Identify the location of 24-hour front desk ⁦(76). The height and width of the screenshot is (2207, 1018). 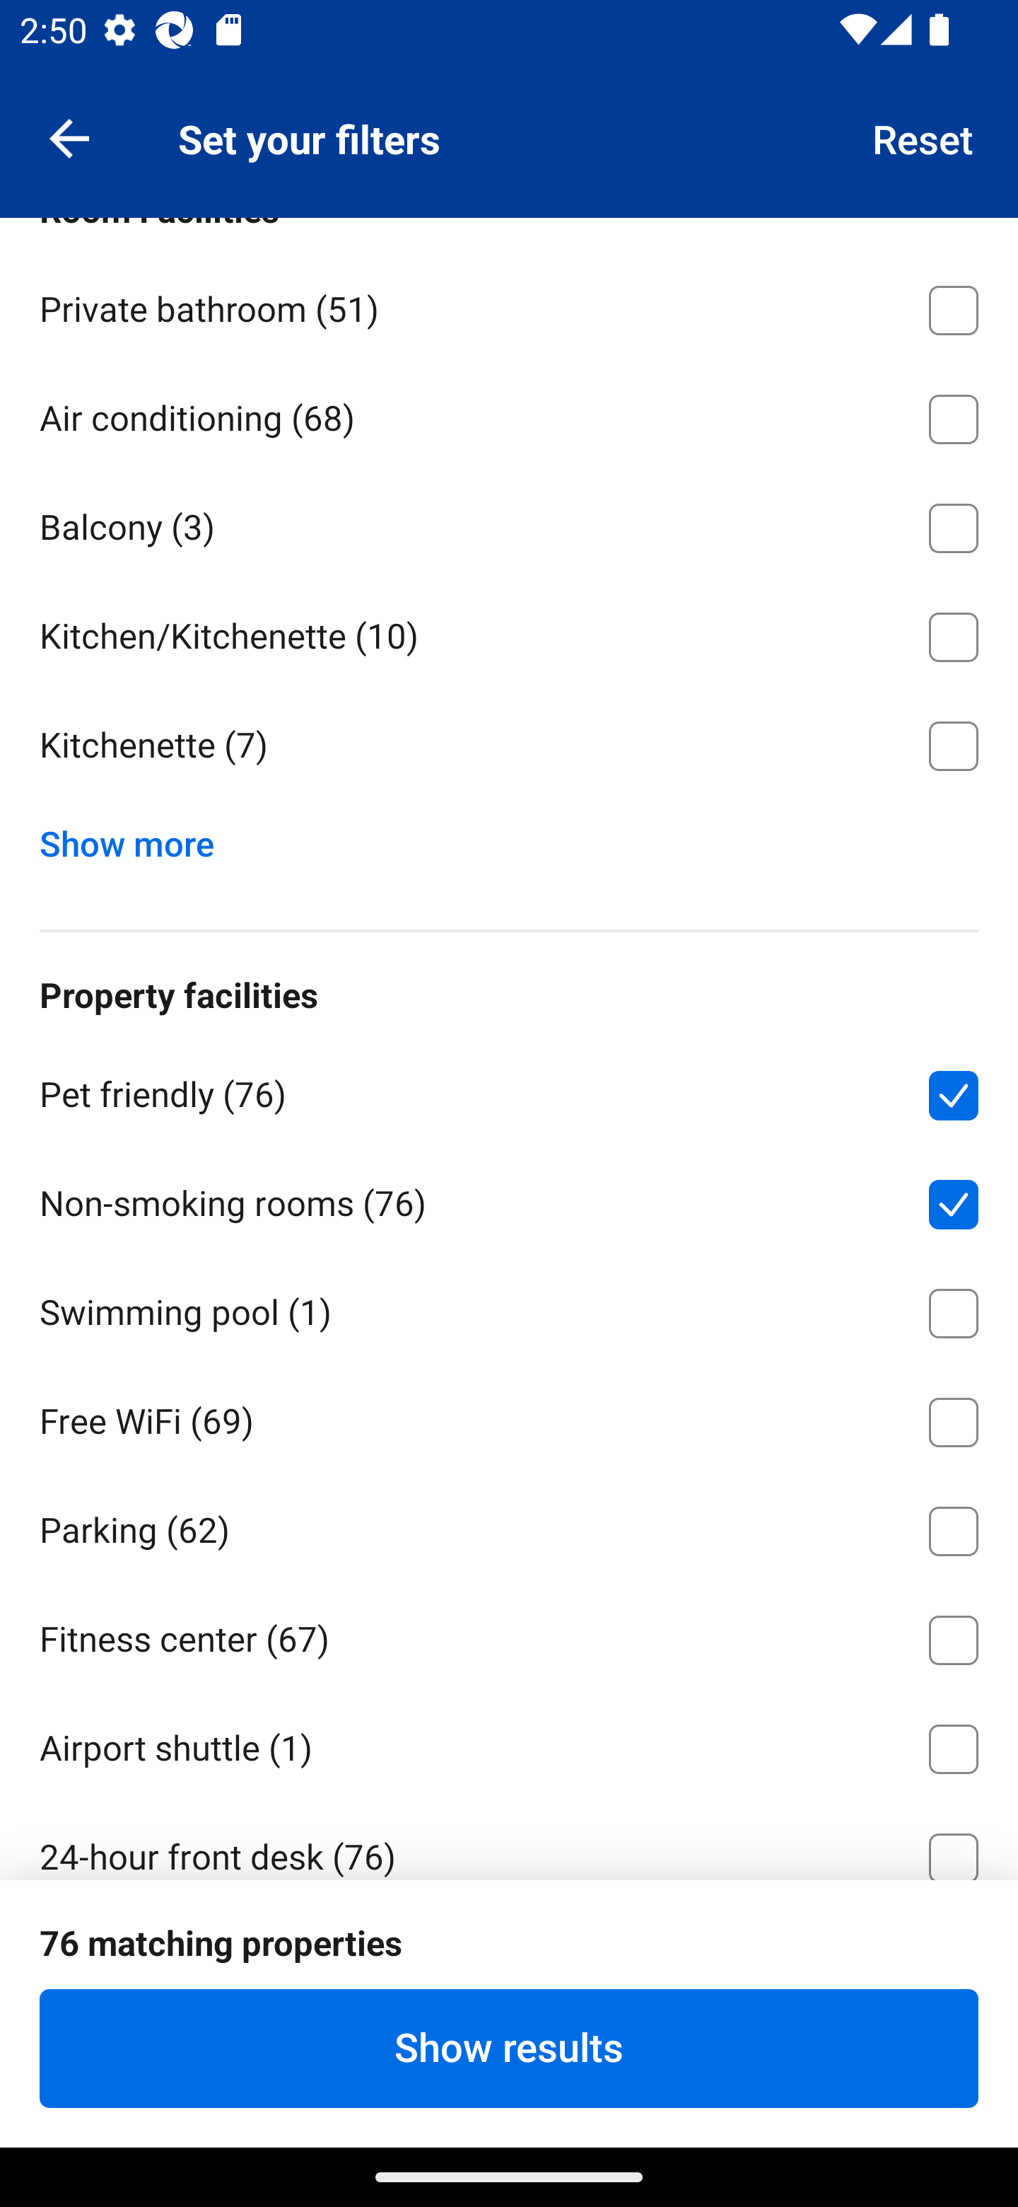
(509, 1839).